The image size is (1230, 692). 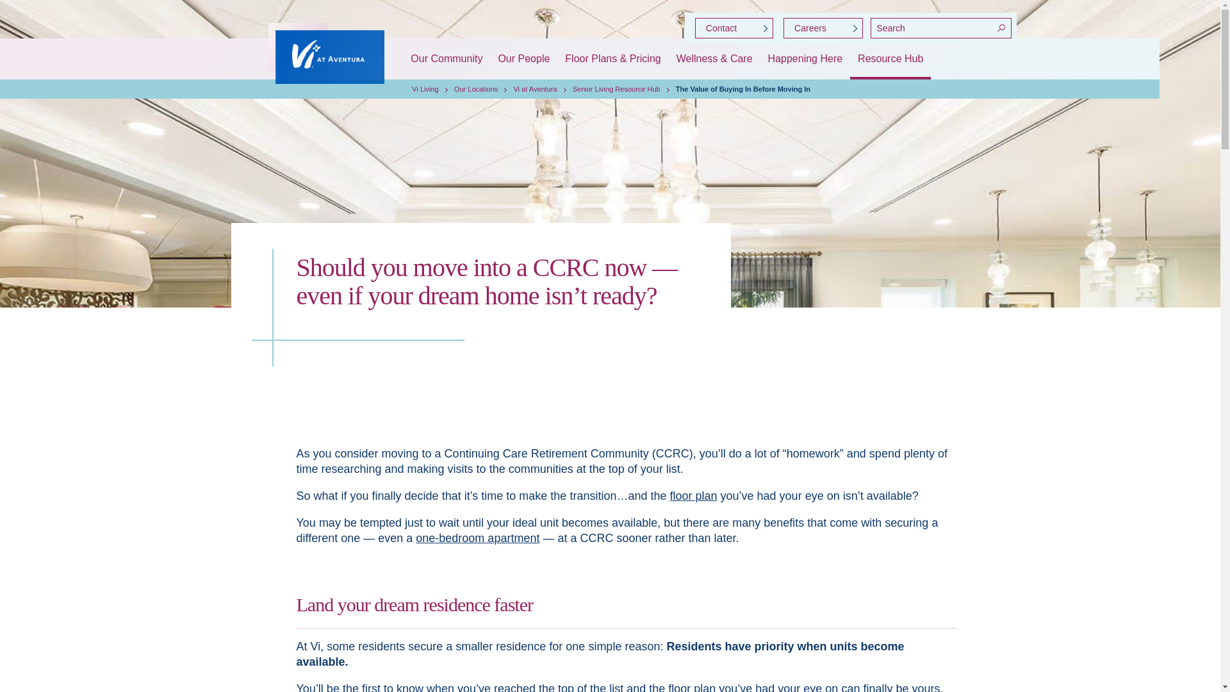 What do you see at coordinates (734, 28) in the screenshot?
I see `Contact` at bounding box center [734, 28].